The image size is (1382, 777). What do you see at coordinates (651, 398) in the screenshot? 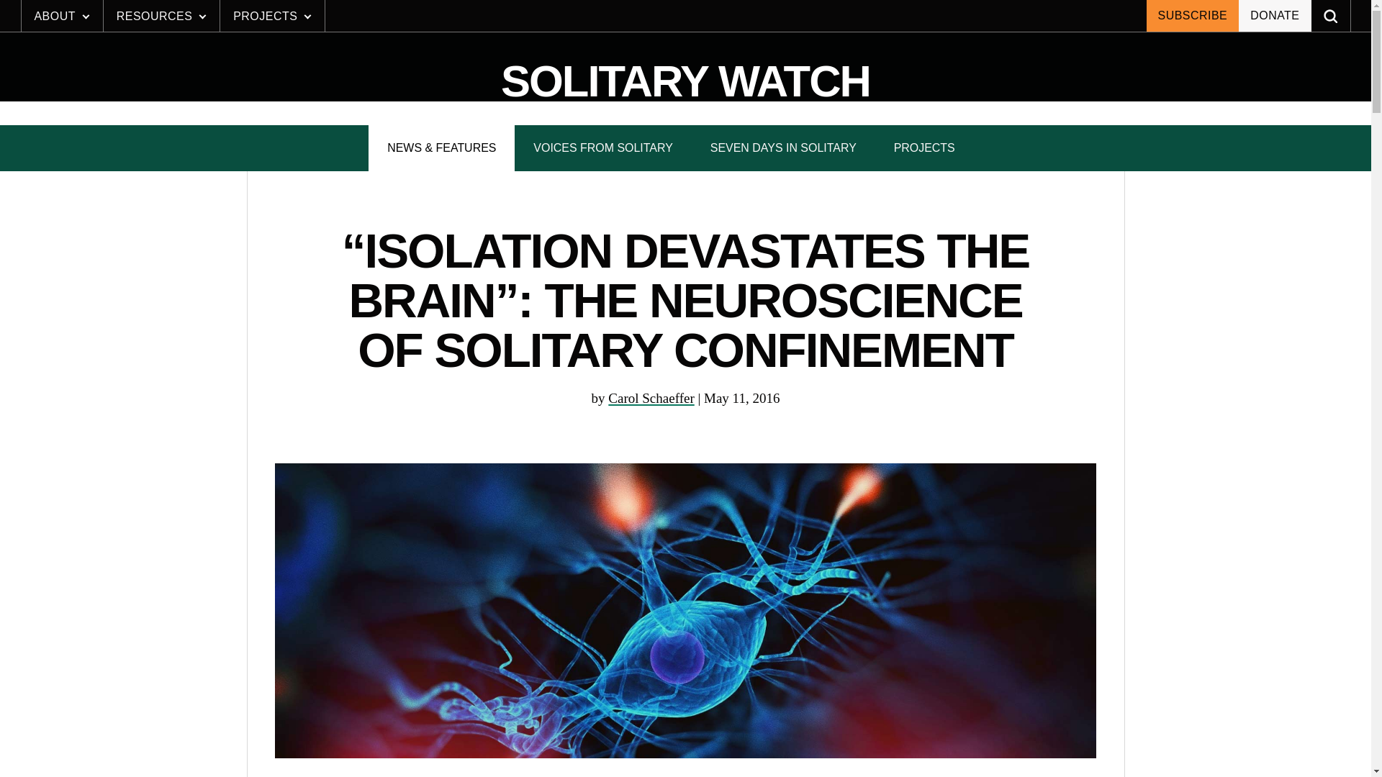
I see `Posts by Carol Schaeffer` at bounding box center [651, 398].